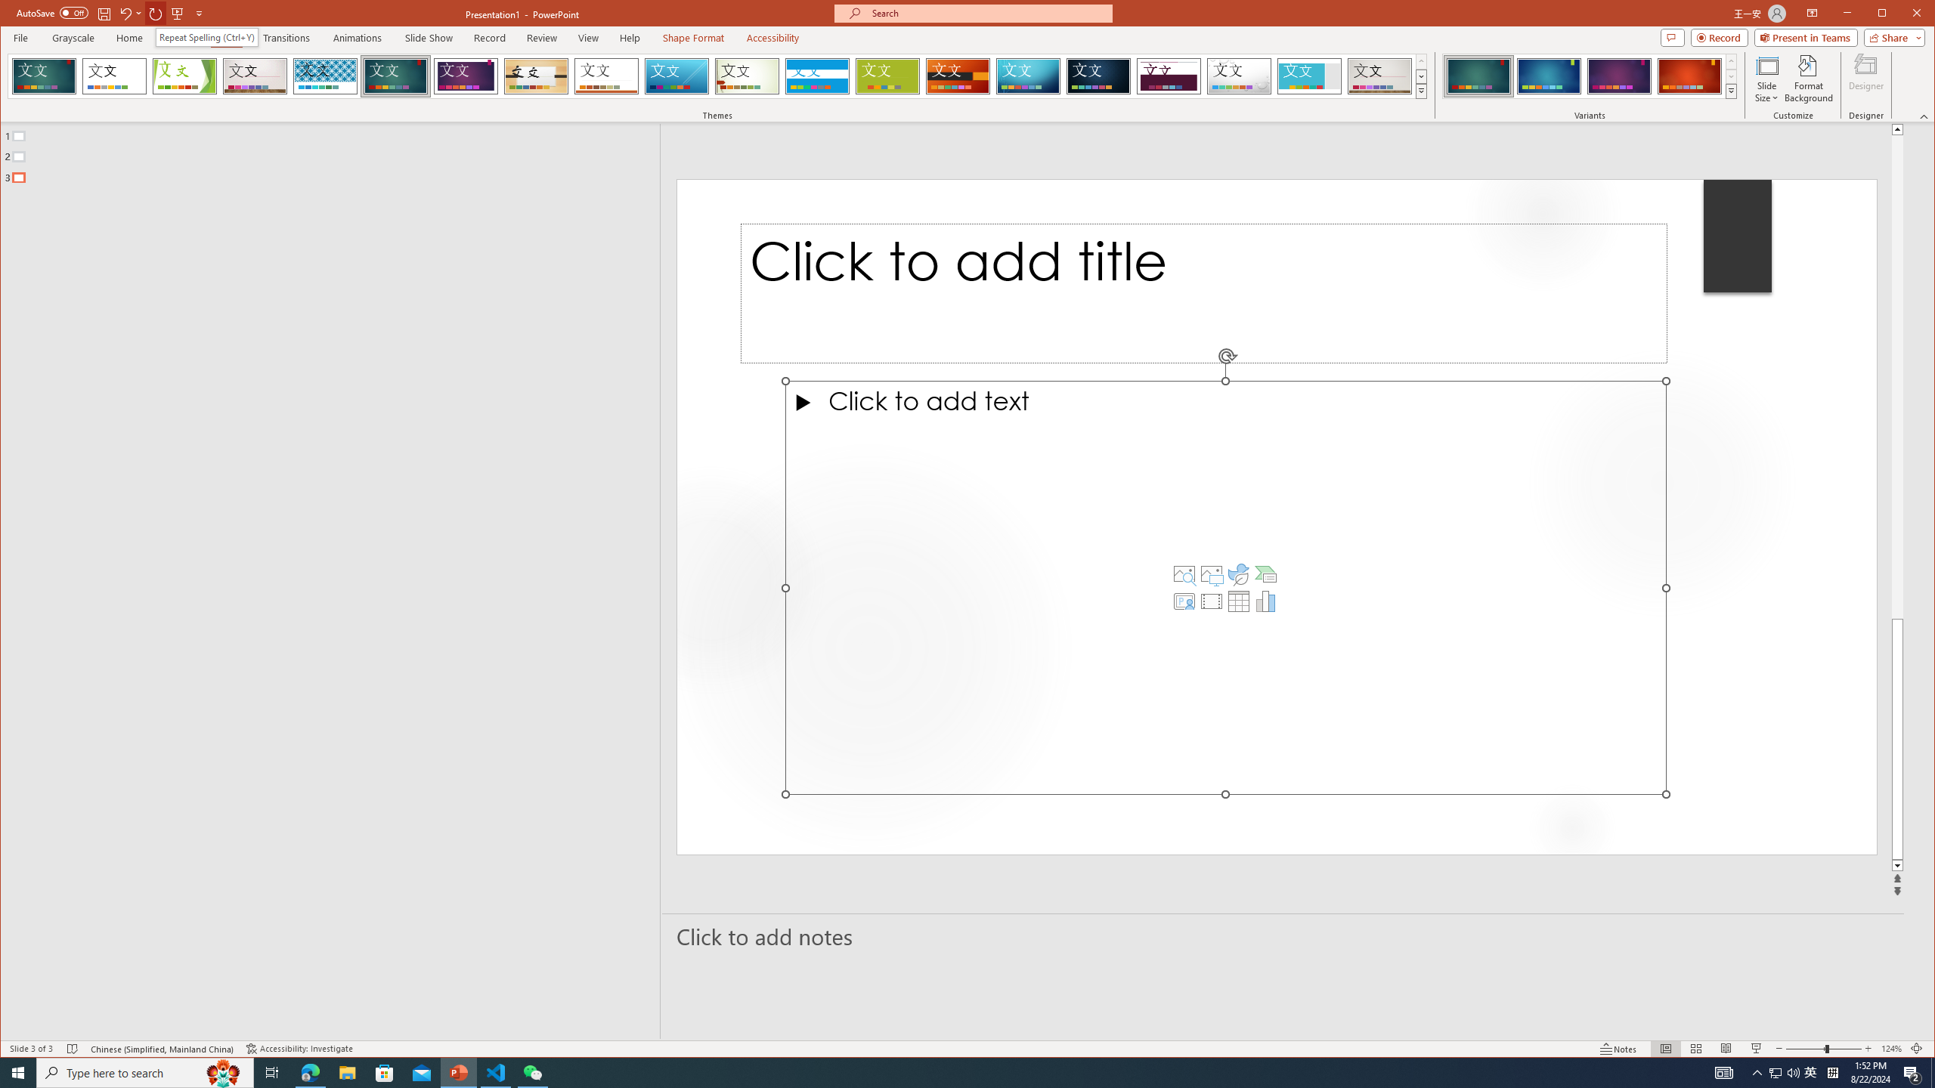 Image resolution: width=1935 pixels, height=1088 pixels. What do you see at coordinates (940, 1073) in the screenshot?
I see `Running applications` at bounding box center [940, 1073].